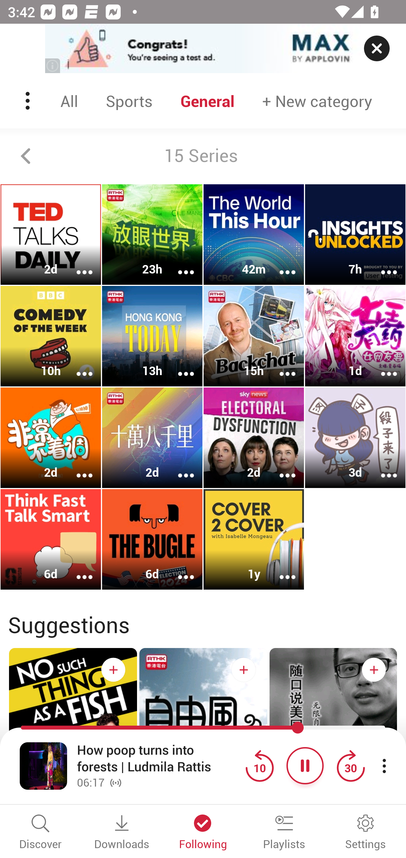 Image resolution: width=406 pixels, height=858 pixels. I want to click on 自由风自由PHONE 自由风自由PHONE Subscribe button, so click(203, 733).